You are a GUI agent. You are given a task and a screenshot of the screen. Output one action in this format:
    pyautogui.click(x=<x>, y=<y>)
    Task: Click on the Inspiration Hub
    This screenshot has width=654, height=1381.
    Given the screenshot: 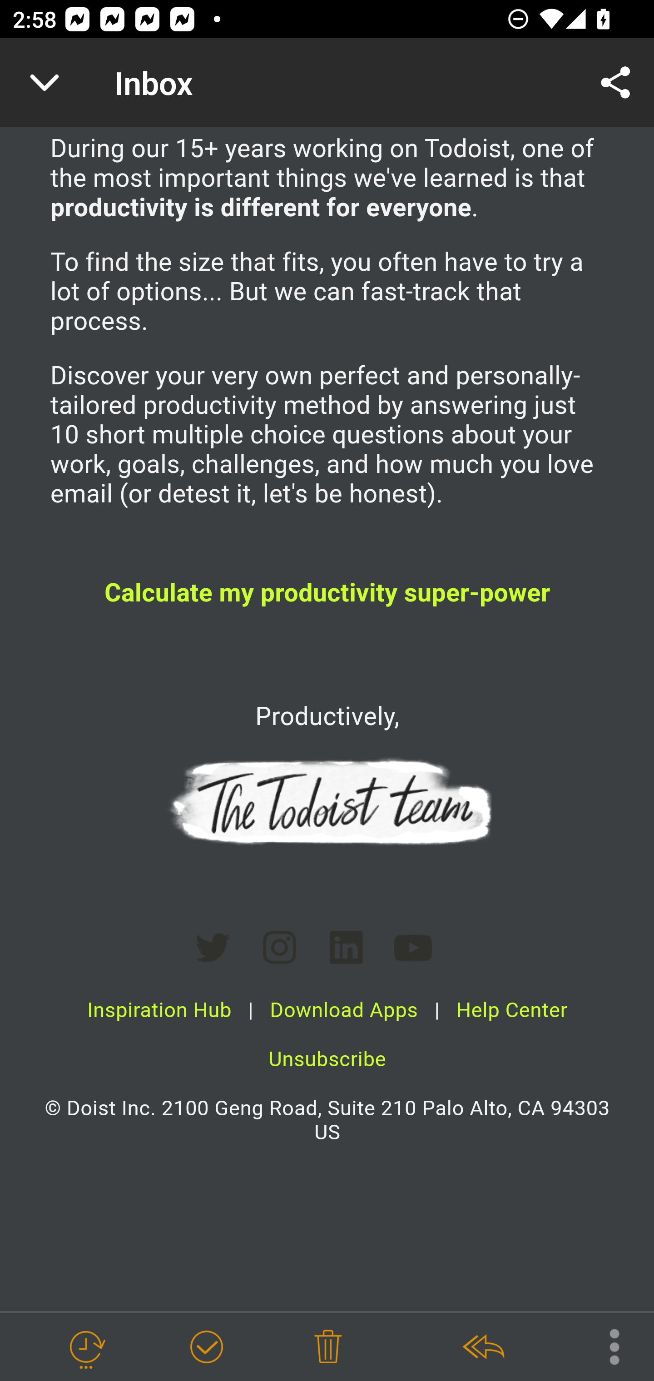 What is the action you would take?
    pyautogui.click(x=159, y=1010)
    